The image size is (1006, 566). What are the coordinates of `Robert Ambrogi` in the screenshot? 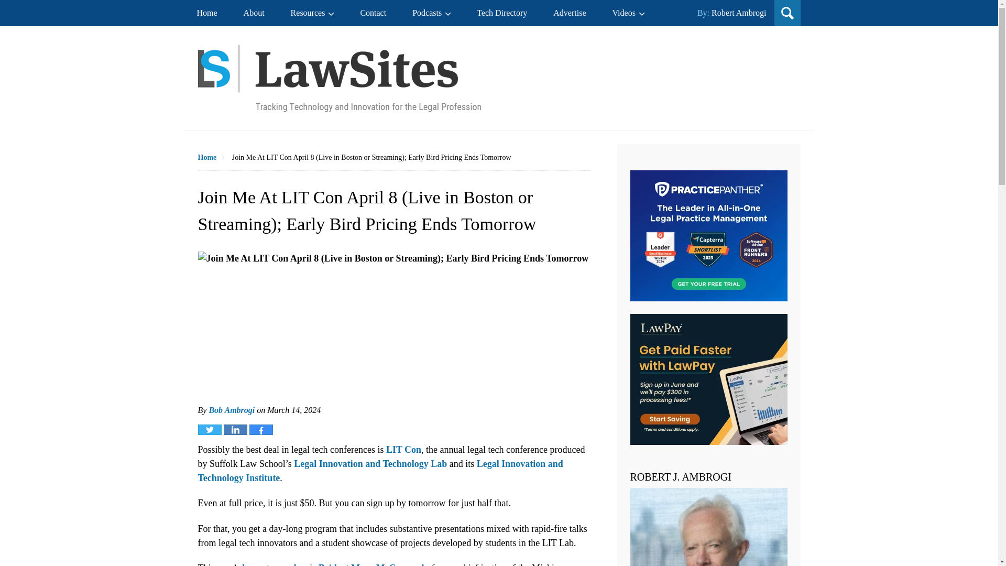 It's located at (738, 13).